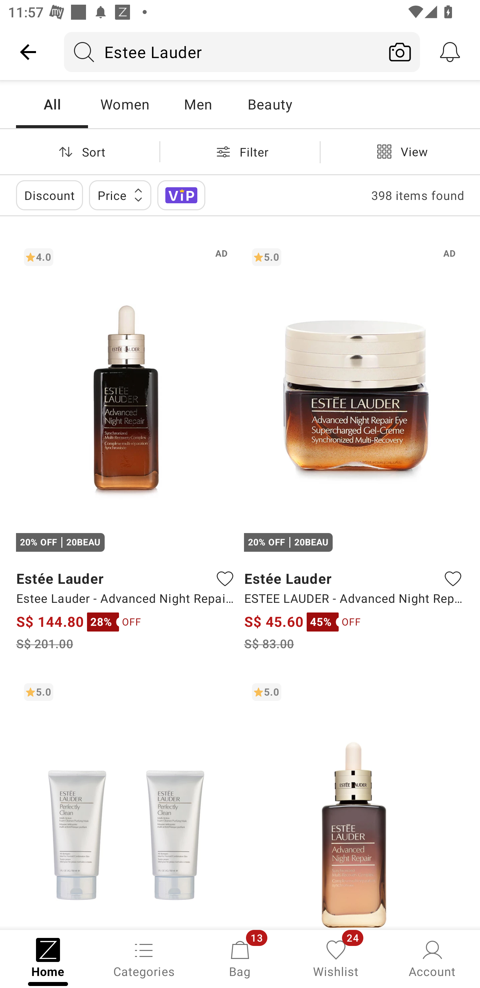  What do you see at coordinates (222, 52) in the screenshot?
I see `Estee Lauder` at bounding box center [222, 52].